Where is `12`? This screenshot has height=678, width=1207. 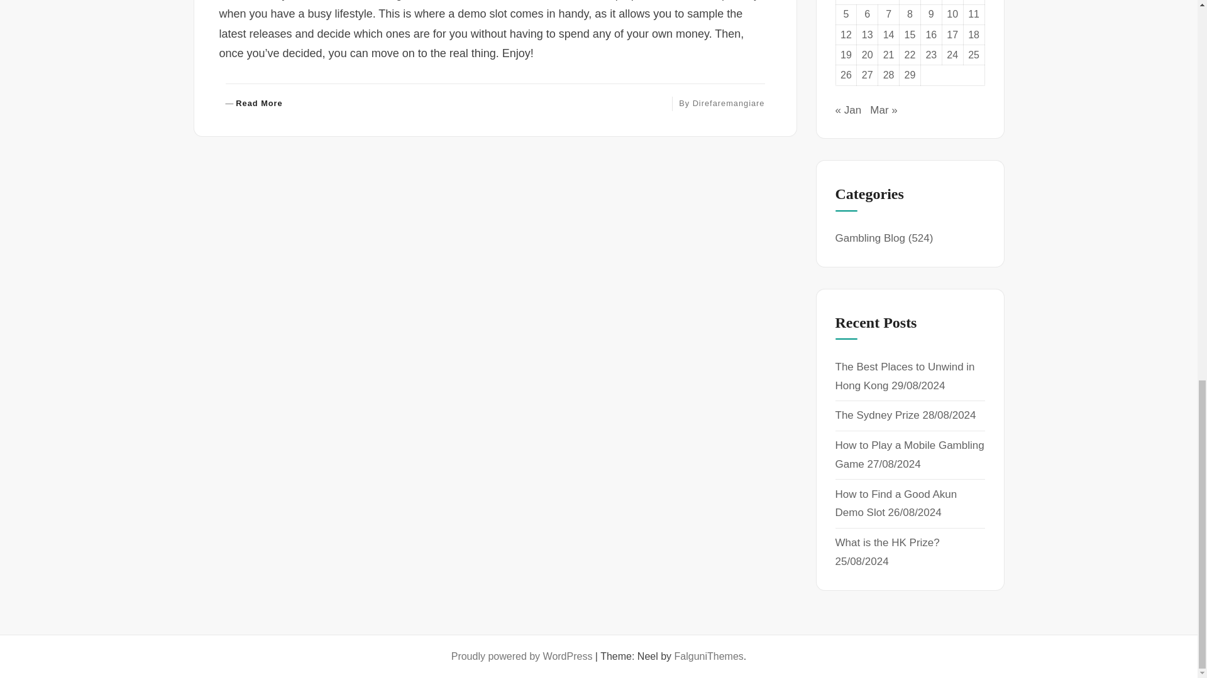 12 is located at coordinates (729, 103).